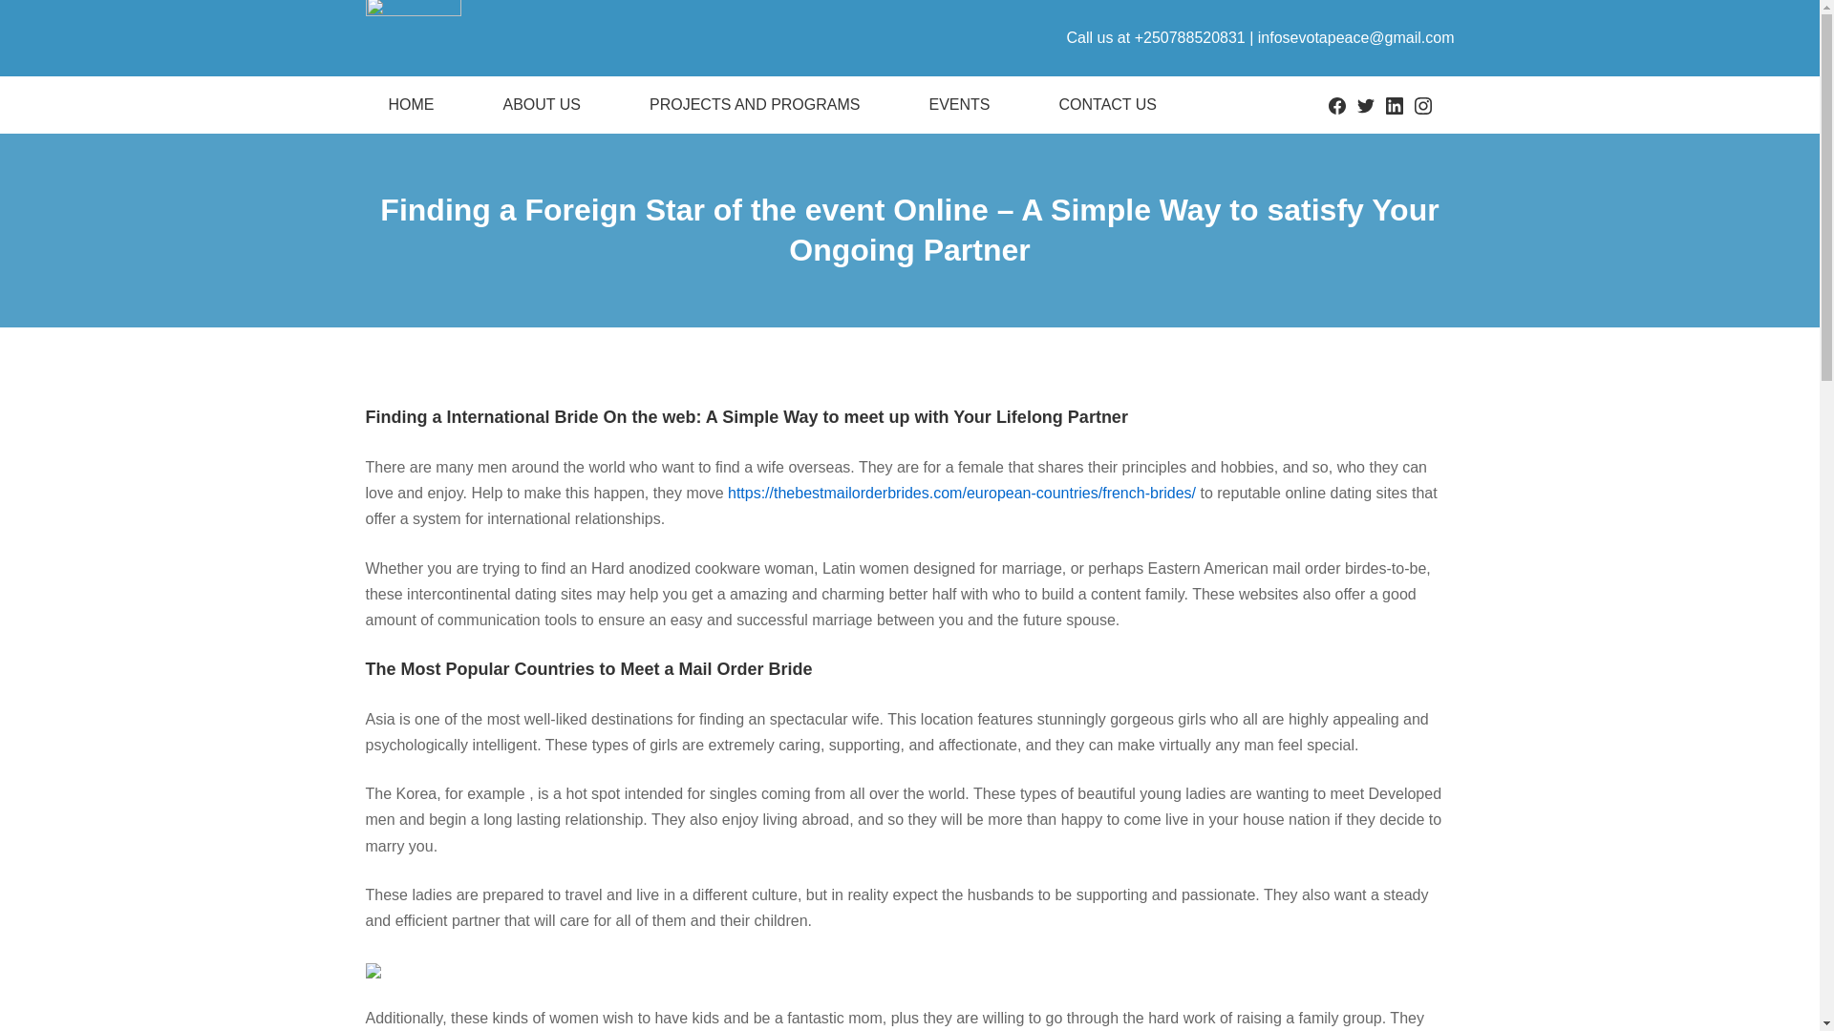 This screenshot has width=1834, height=1031. What do you see at coordinates (1421, 105) in the screenshot?
I see `Instagram` at bounding box center [1421, 105].